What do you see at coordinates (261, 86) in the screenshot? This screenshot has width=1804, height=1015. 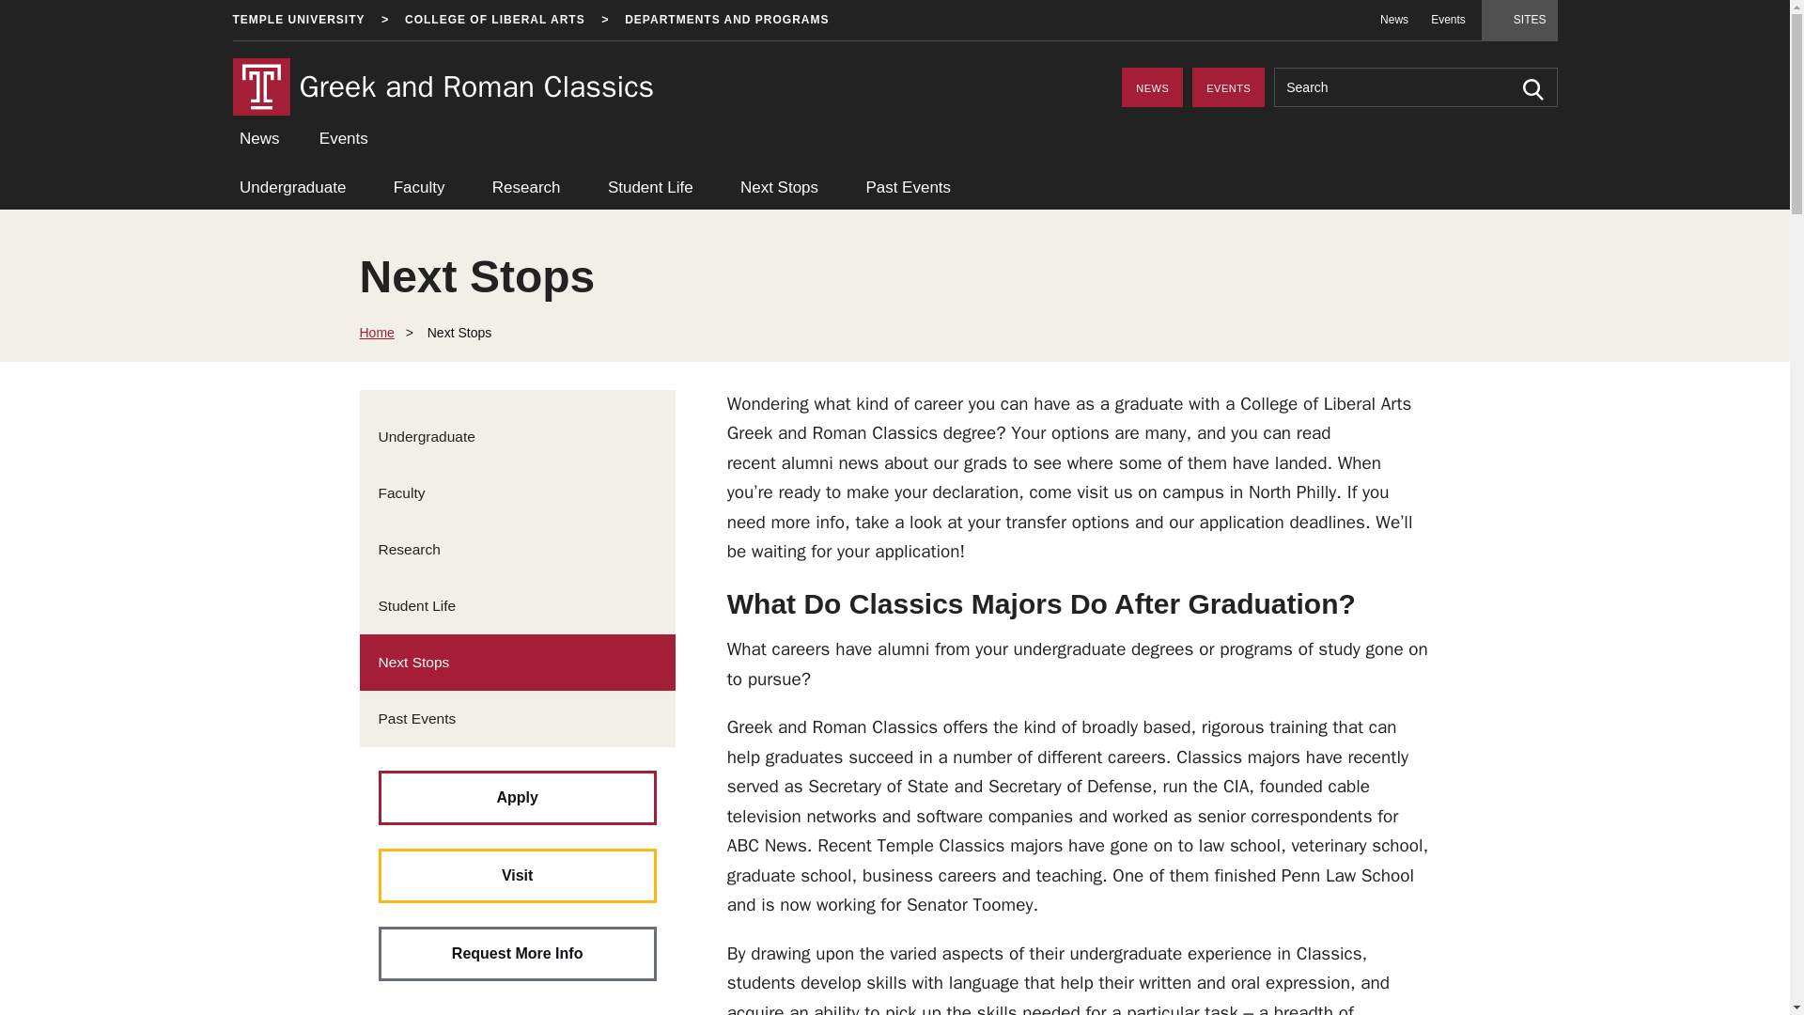 I see `Link to homepage` at bounding box center [261, 86].